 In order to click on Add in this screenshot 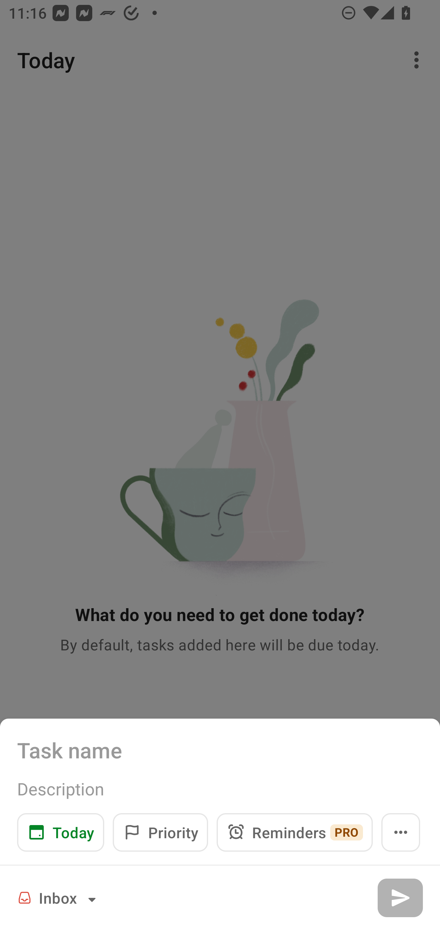, I will do `click(400, 898)`.